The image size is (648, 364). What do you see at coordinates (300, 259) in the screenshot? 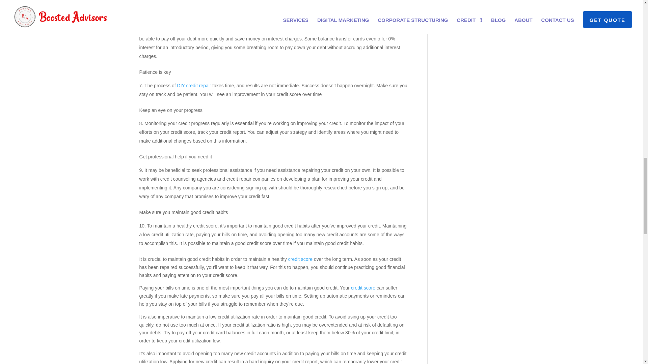
I see `credit score` at bounding box center [300, 259].